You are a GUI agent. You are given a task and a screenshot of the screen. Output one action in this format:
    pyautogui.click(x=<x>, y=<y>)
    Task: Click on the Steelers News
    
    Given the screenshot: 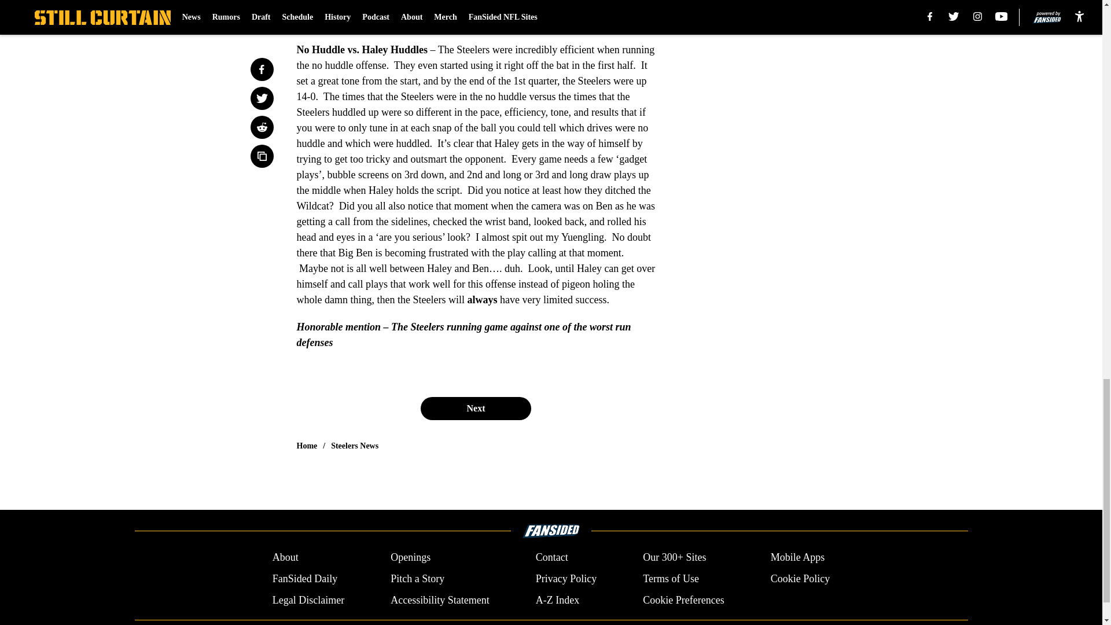 What is the action you would take?
    pyautogui.click(x=355, y=446)
    